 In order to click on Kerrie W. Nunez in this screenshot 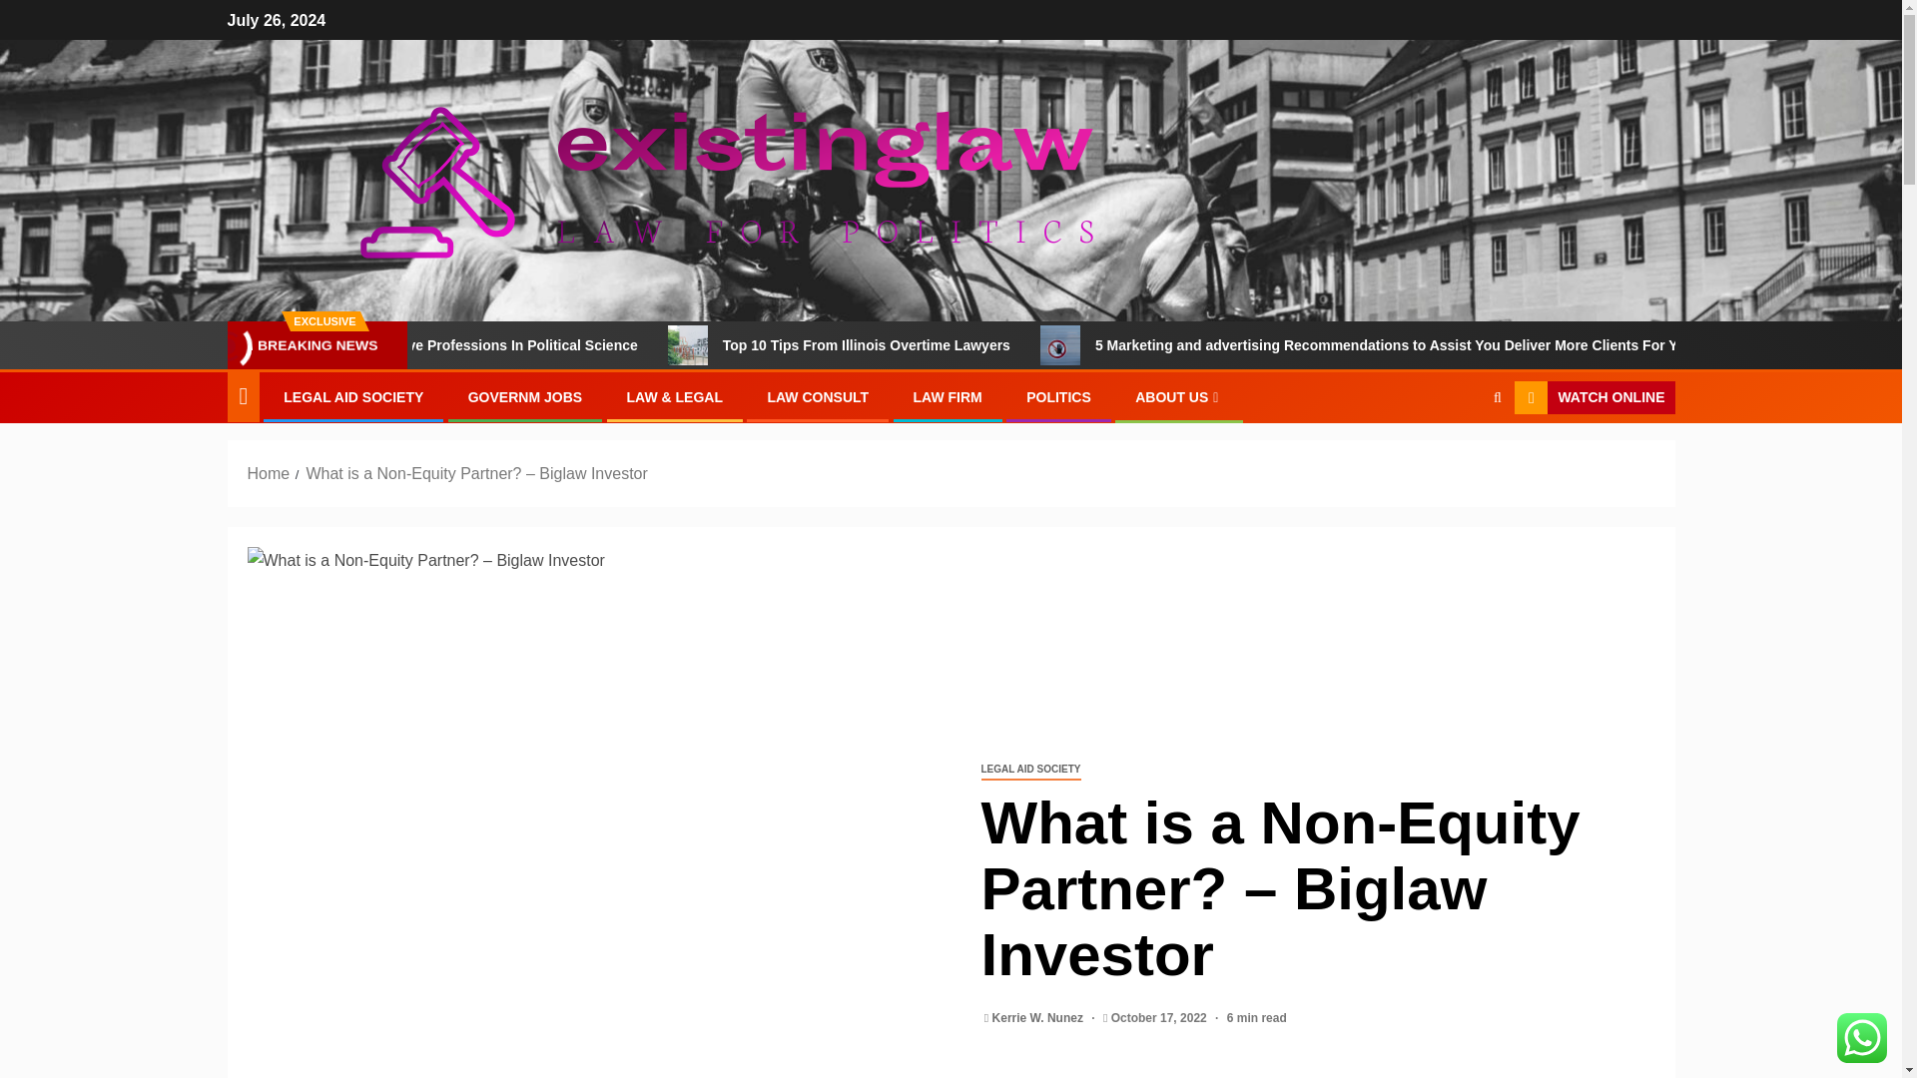, I will do `click(1039, 1018)`.